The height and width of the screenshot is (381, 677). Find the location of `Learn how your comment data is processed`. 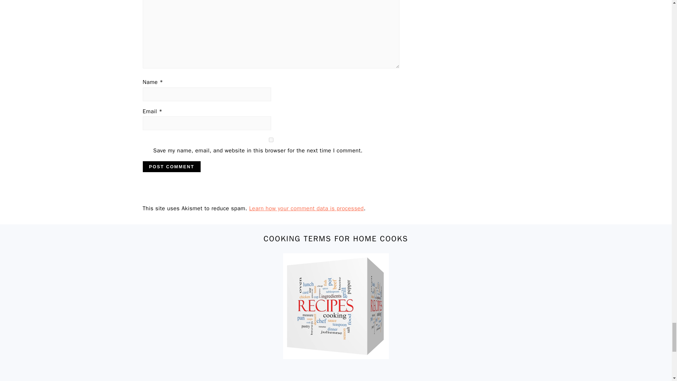

Learn how your comment data is processed is located at coordinates (306, 208).